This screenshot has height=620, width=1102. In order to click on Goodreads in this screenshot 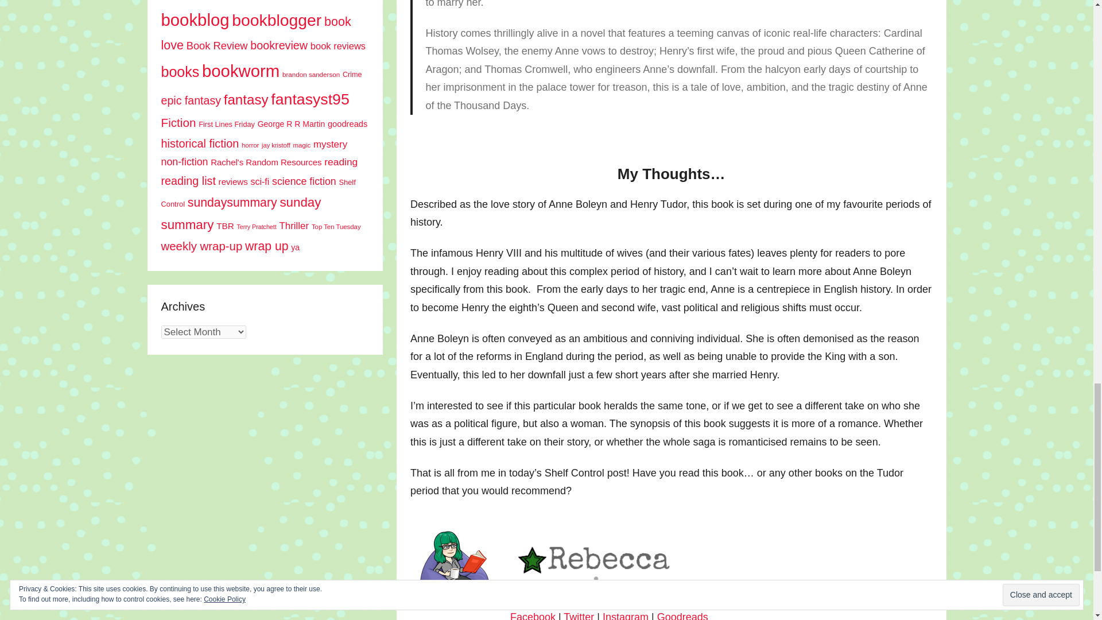, I will do `click(682, 615)`.